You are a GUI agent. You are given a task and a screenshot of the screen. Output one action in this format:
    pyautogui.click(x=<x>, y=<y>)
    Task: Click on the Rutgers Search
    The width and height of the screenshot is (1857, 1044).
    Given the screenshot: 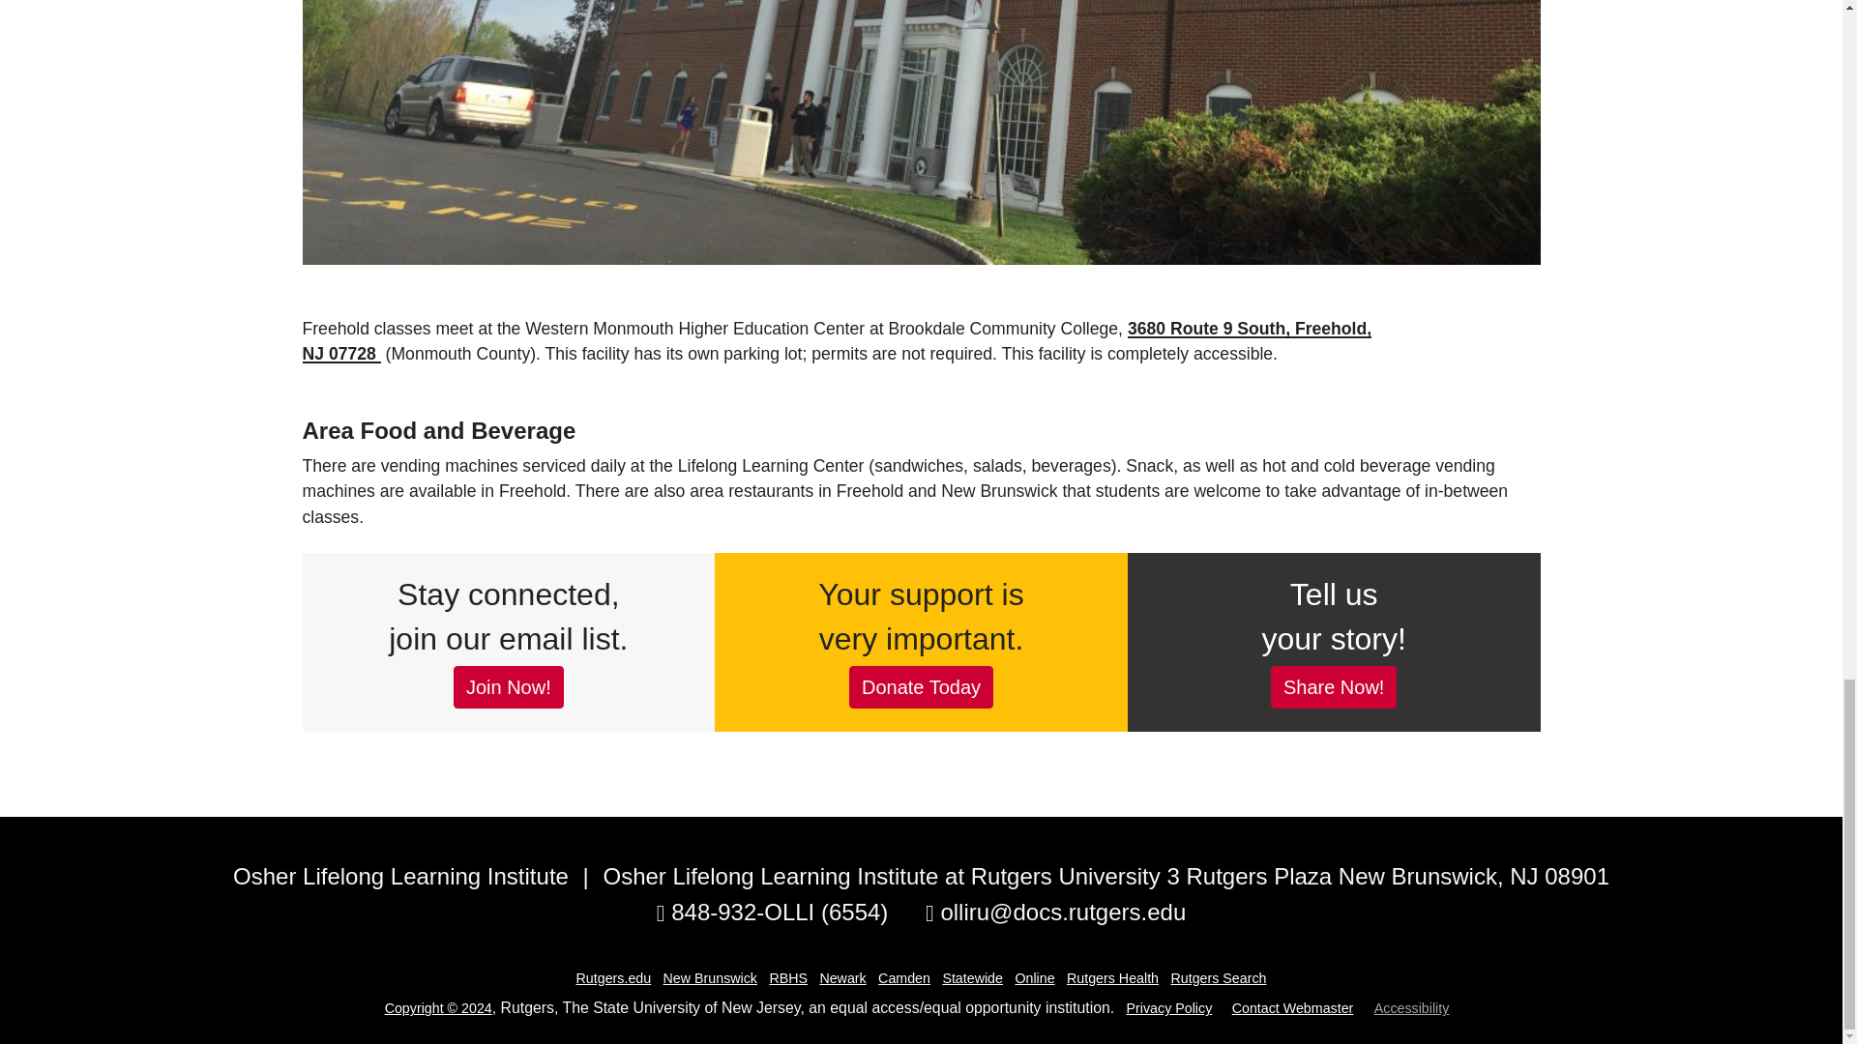 What is the action you would take?
    pyautogui.click(x=1218, y=978)
    